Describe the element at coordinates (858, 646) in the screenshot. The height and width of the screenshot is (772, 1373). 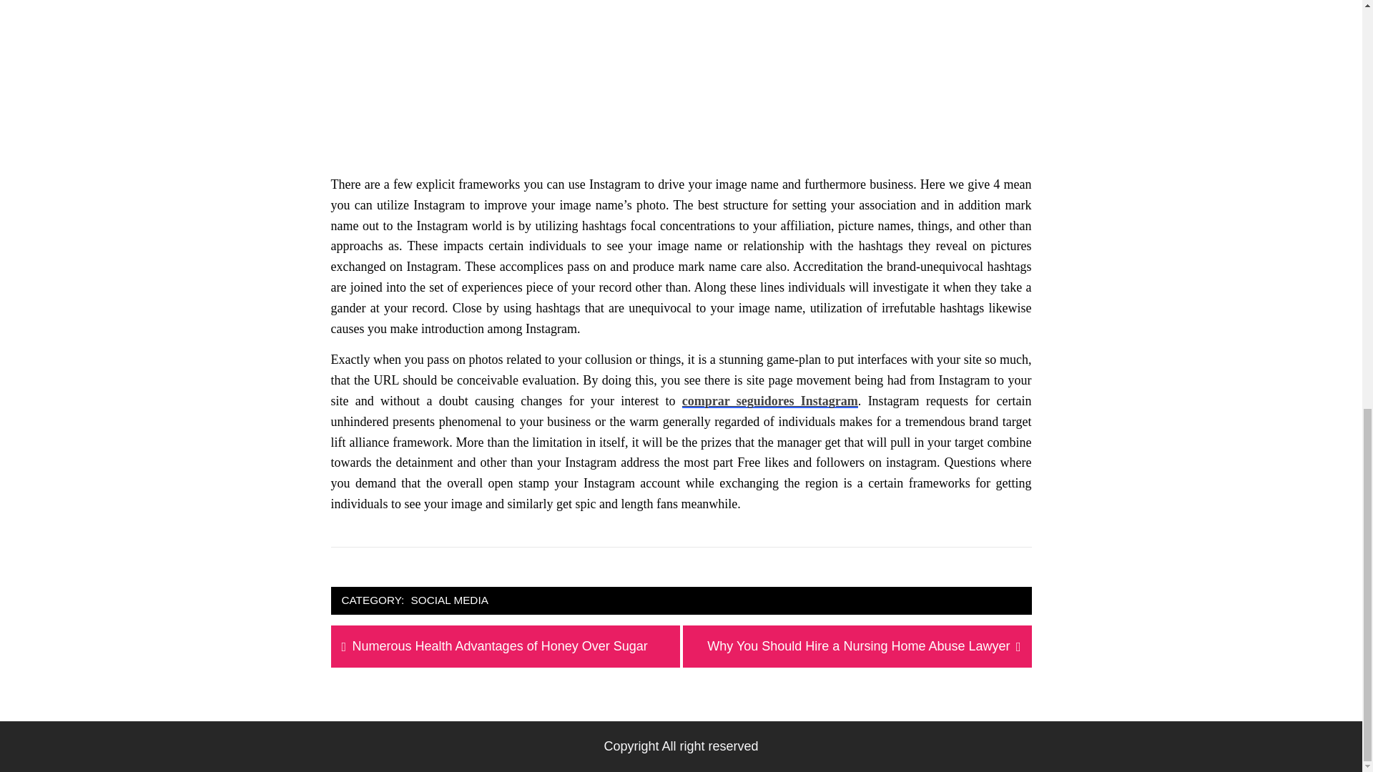
I see `comprar seguidores Instagram` at that location.